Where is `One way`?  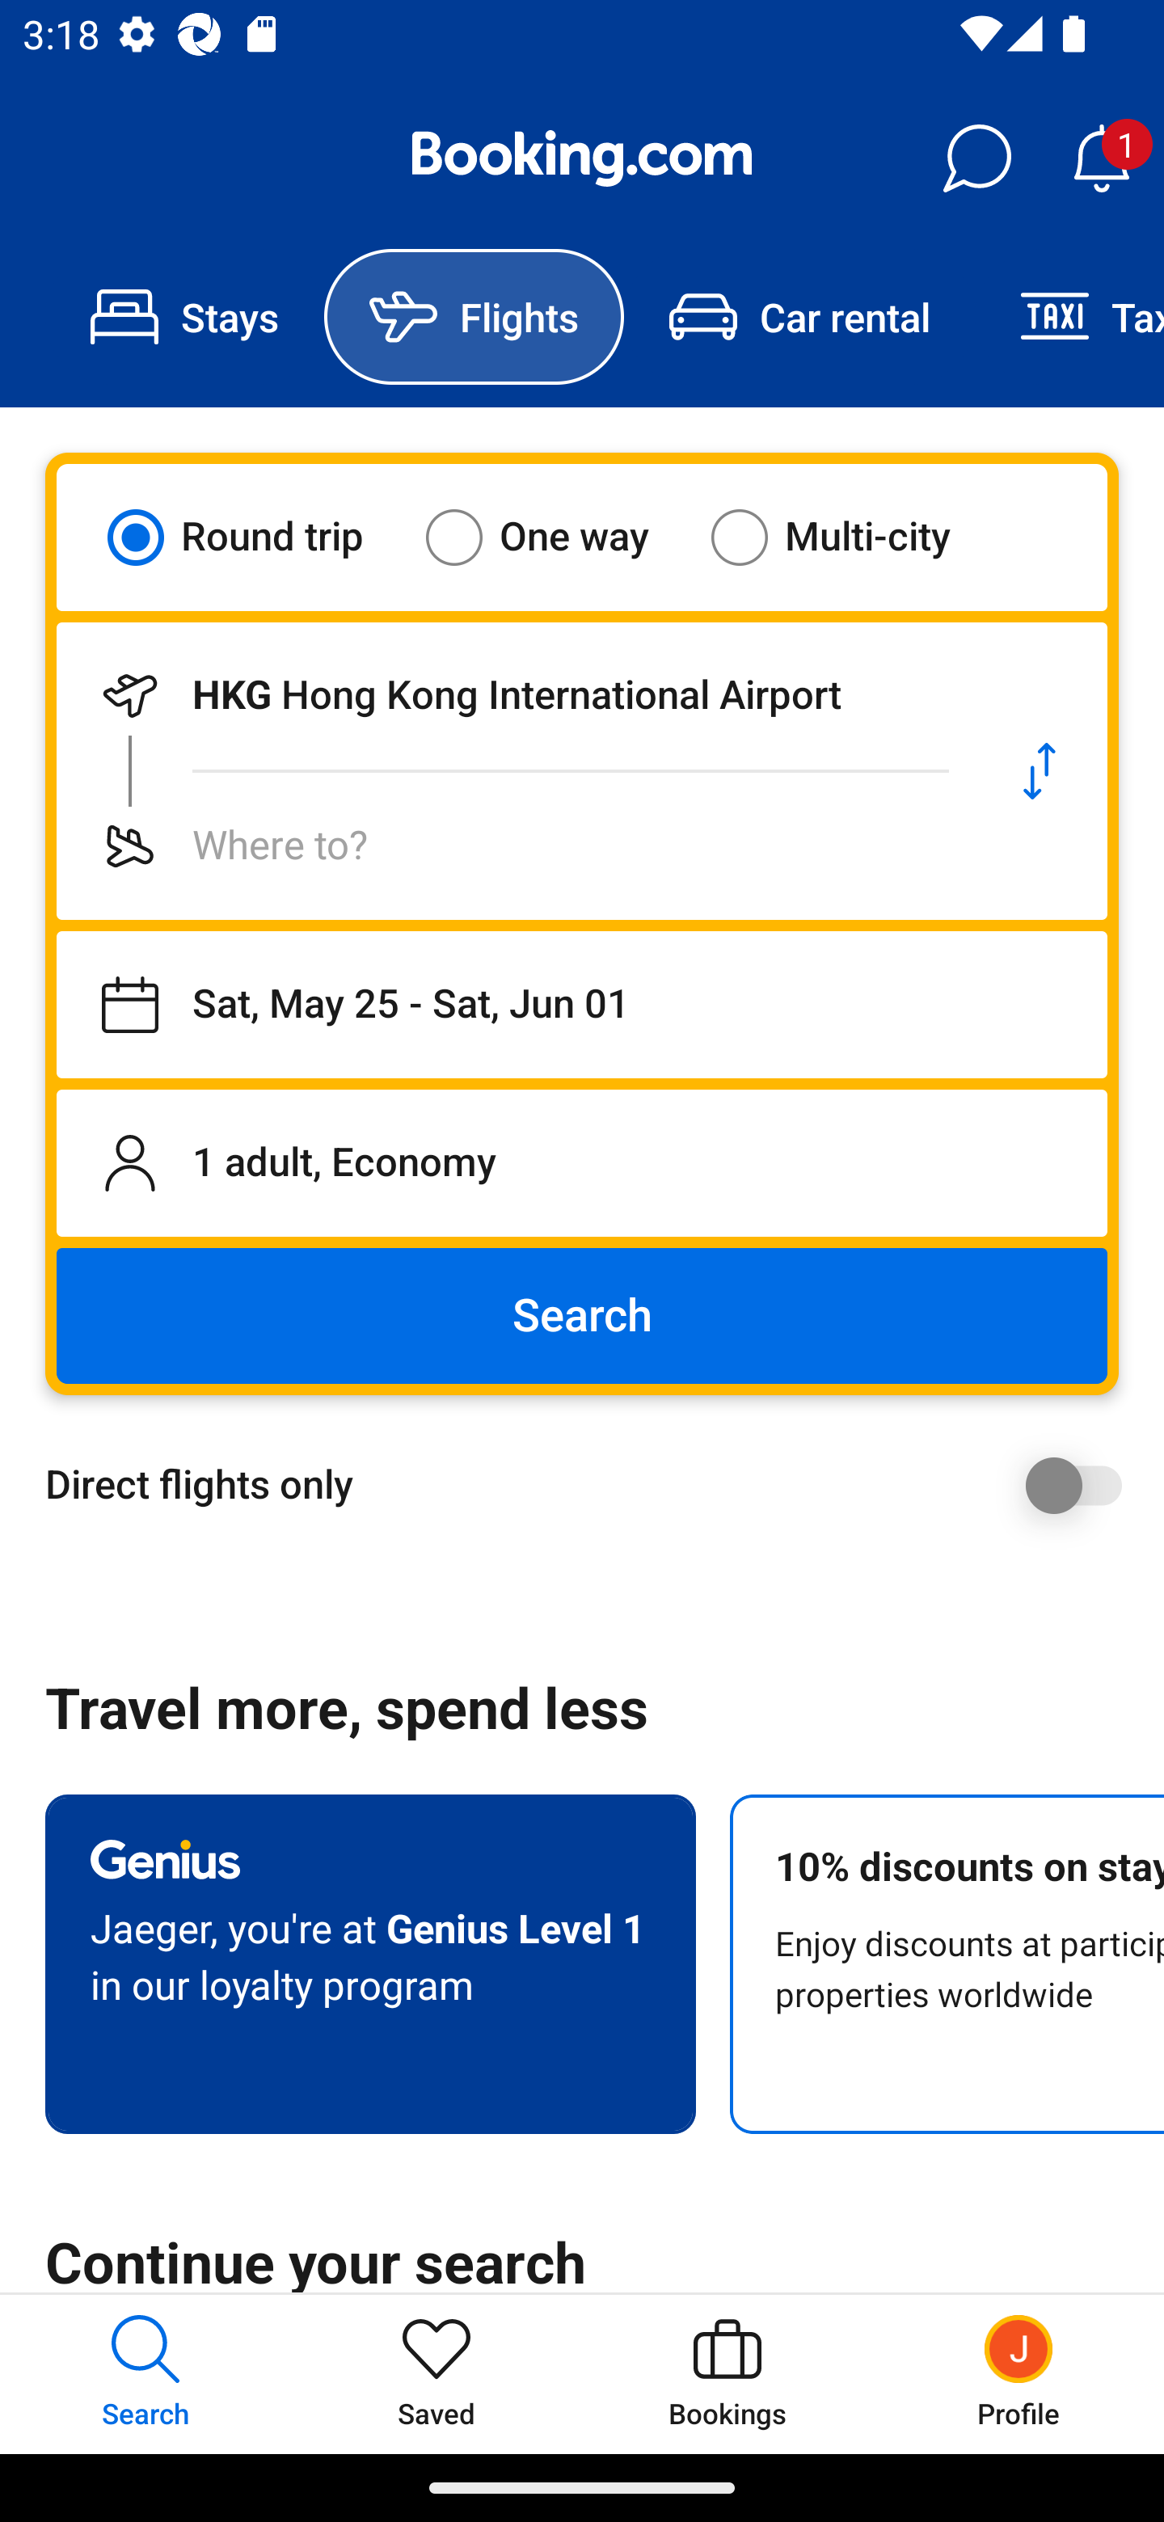
One way is located at coordinates (557, 537).